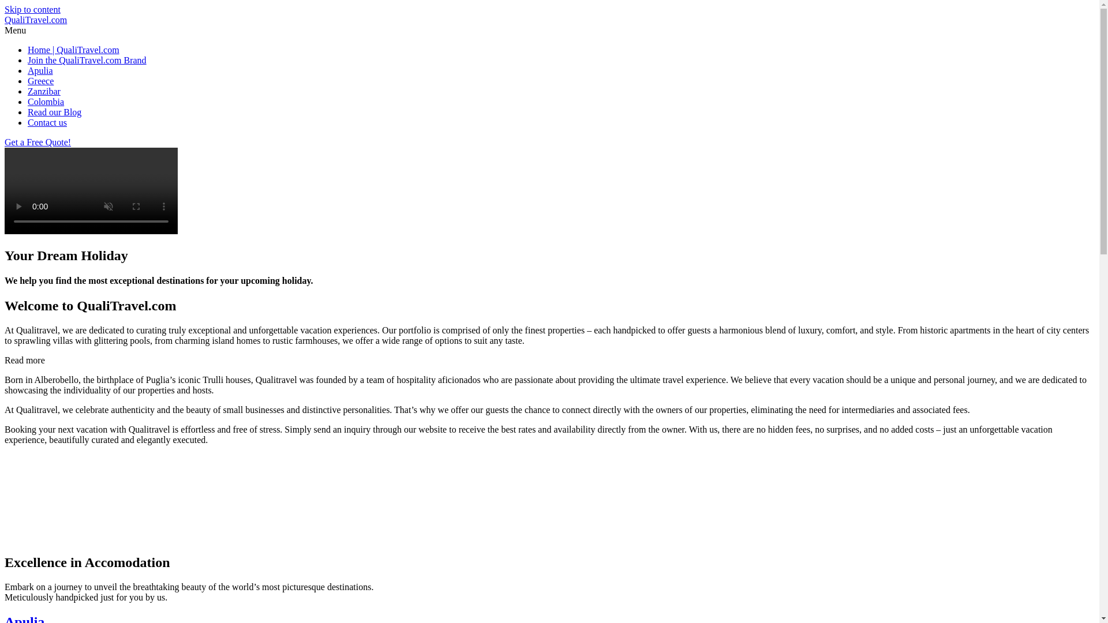 This screenshot has width=1108, height=623. Describe the element at coordinates (24, 618) in the screenshot. I see `Apulia` at that location.